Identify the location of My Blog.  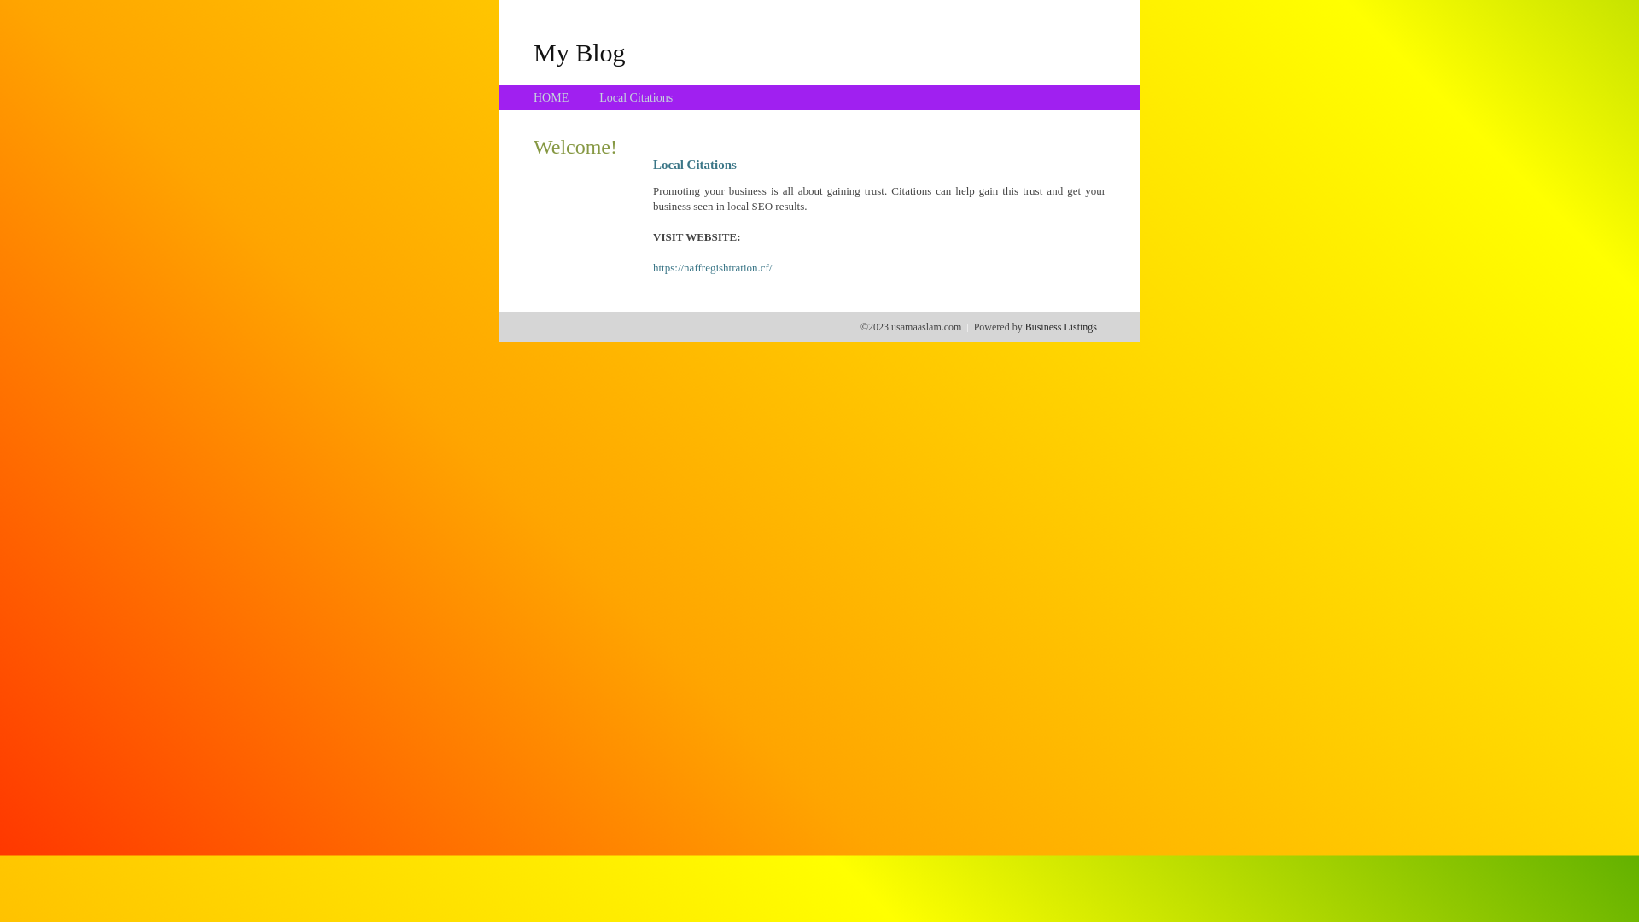
(580, 52).